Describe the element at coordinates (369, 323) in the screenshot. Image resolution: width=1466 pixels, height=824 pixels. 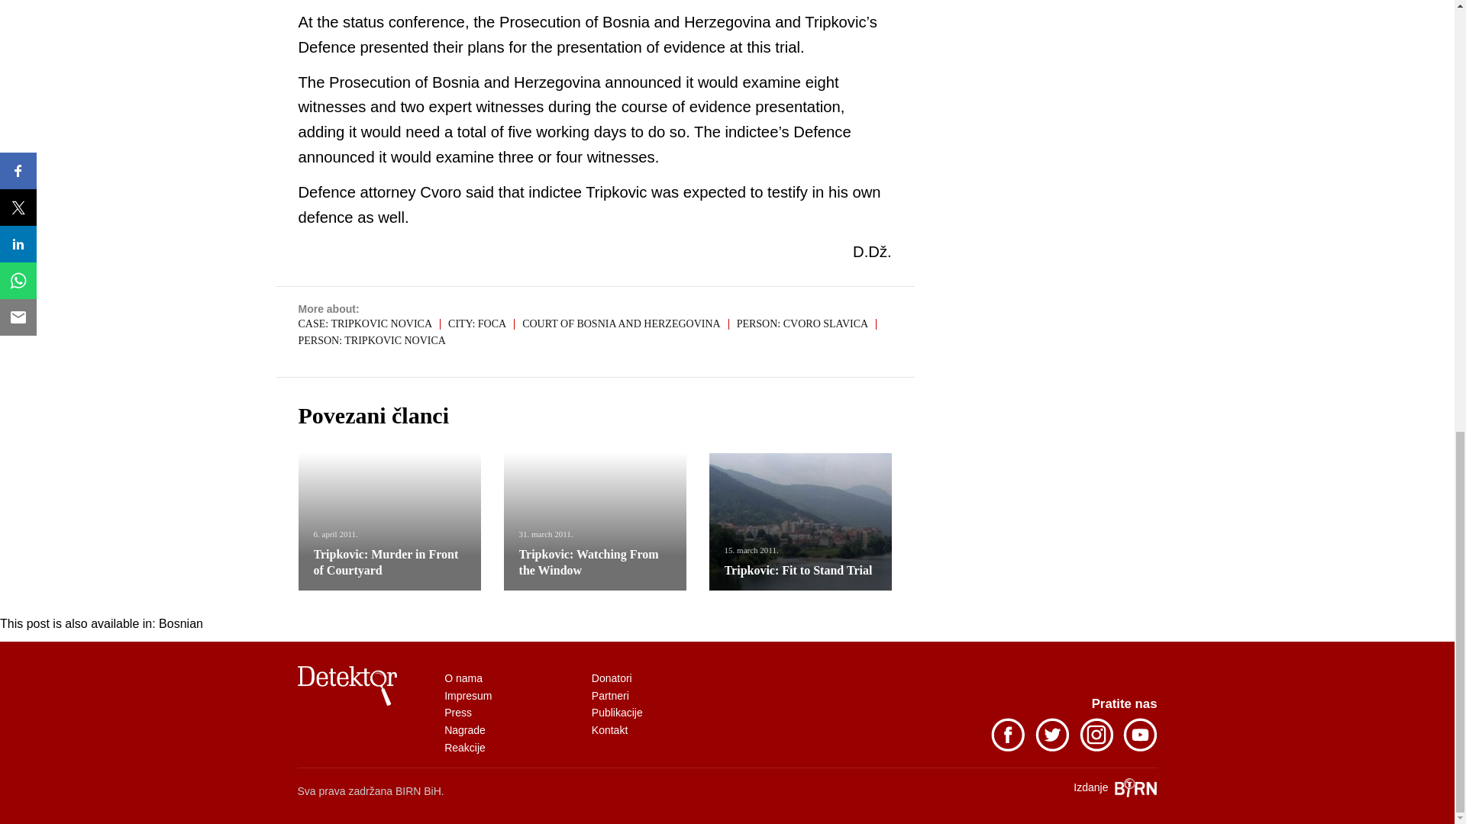
I see `CASE: TRIPKOVIC NOVICA` at that location.